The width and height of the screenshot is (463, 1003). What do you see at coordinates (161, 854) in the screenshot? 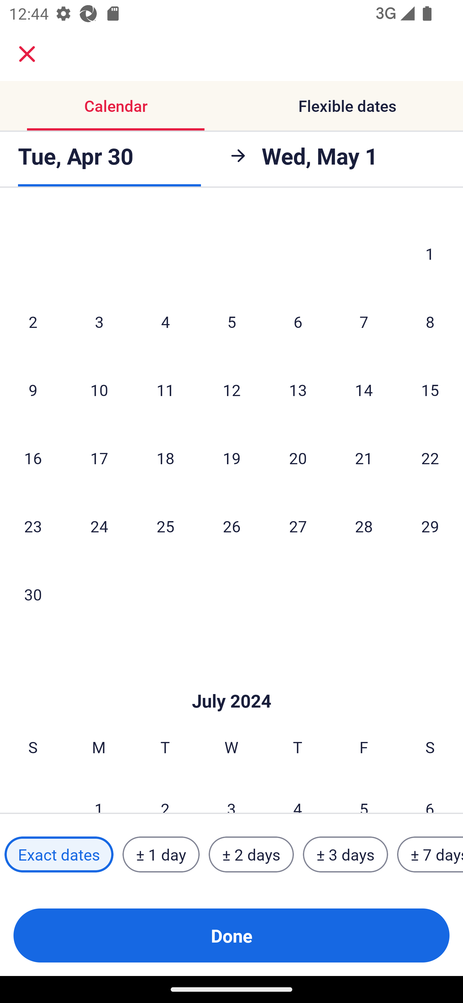
I see `± 1 day` at bounding box center [161, 854].